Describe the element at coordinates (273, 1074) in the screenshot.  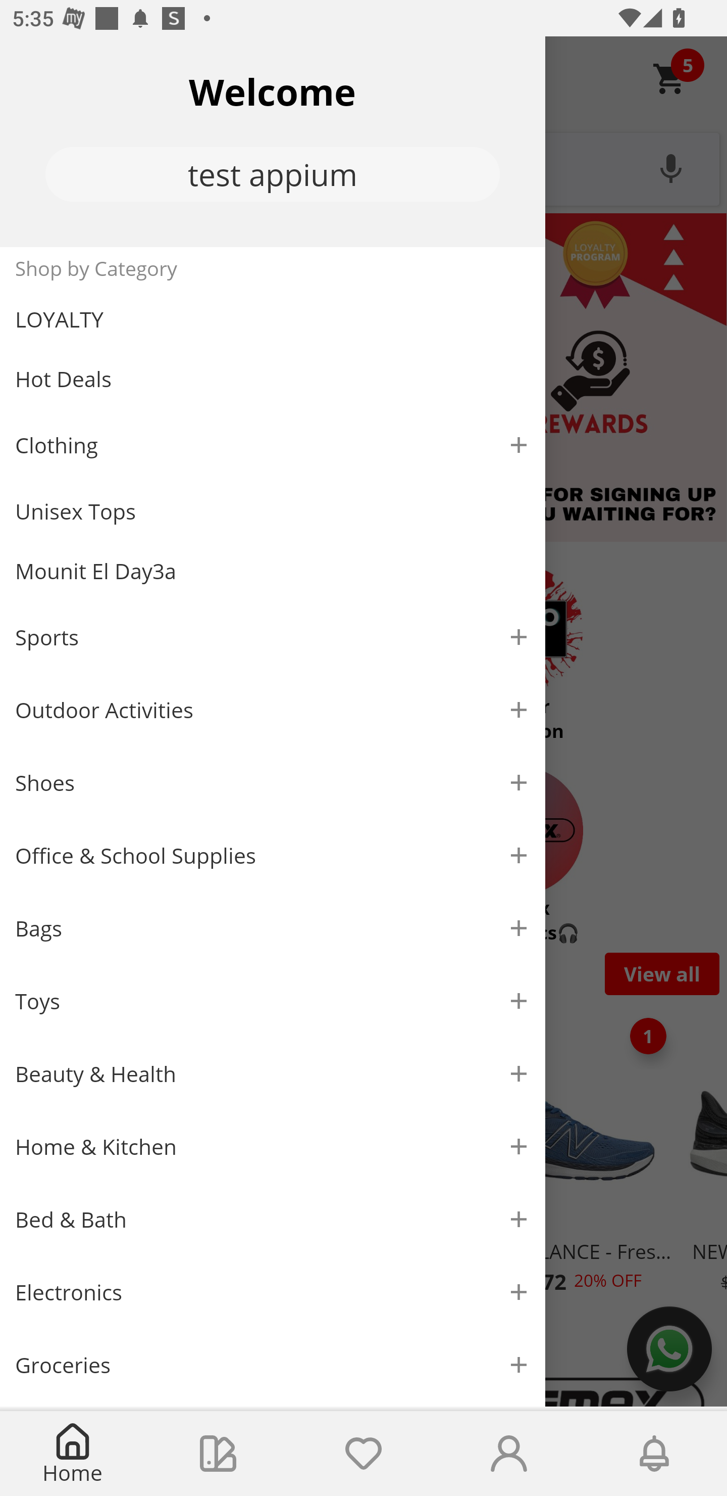
I see `Beauty & Health` at that location.